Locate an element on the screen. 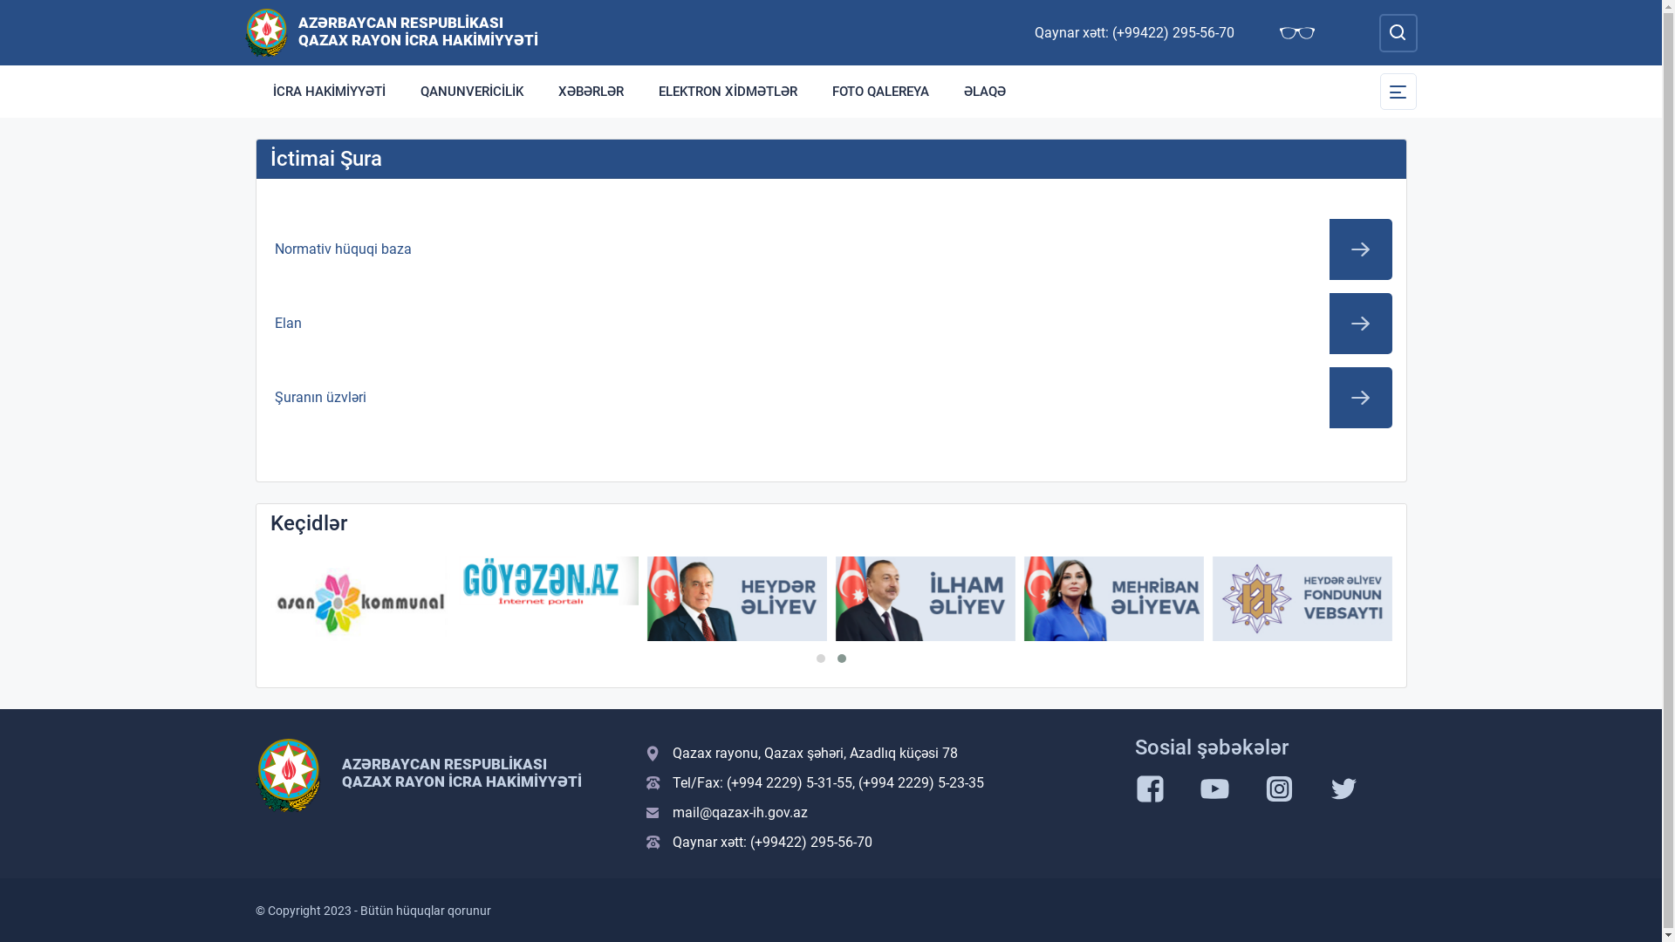 This screenshot has height=942, width=1675. Elan is located at coordinates (831, 324).